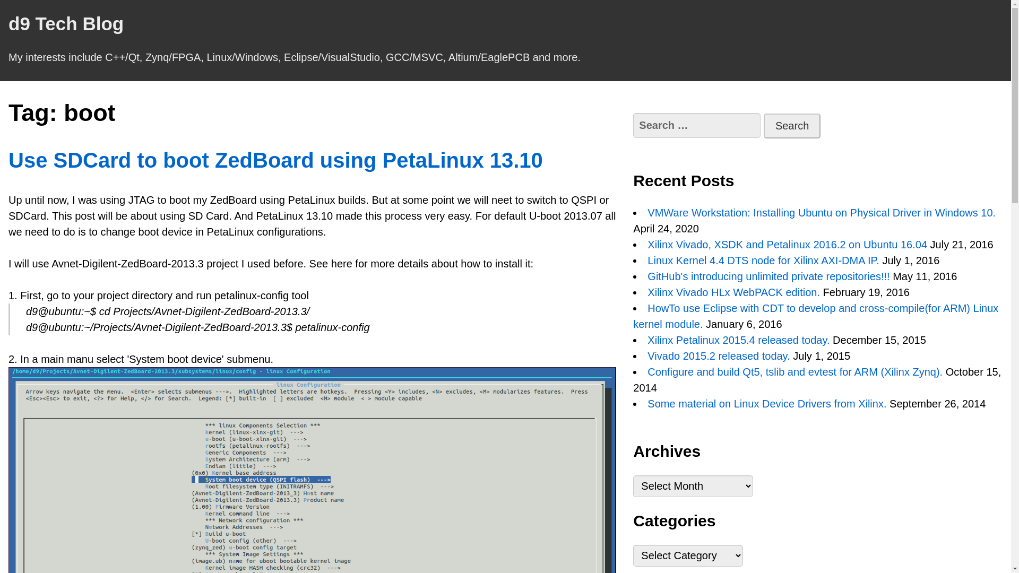  Describe the element at coordinates (66, 23) in the screenshot. I see `d9 Tech Blog` at that location.